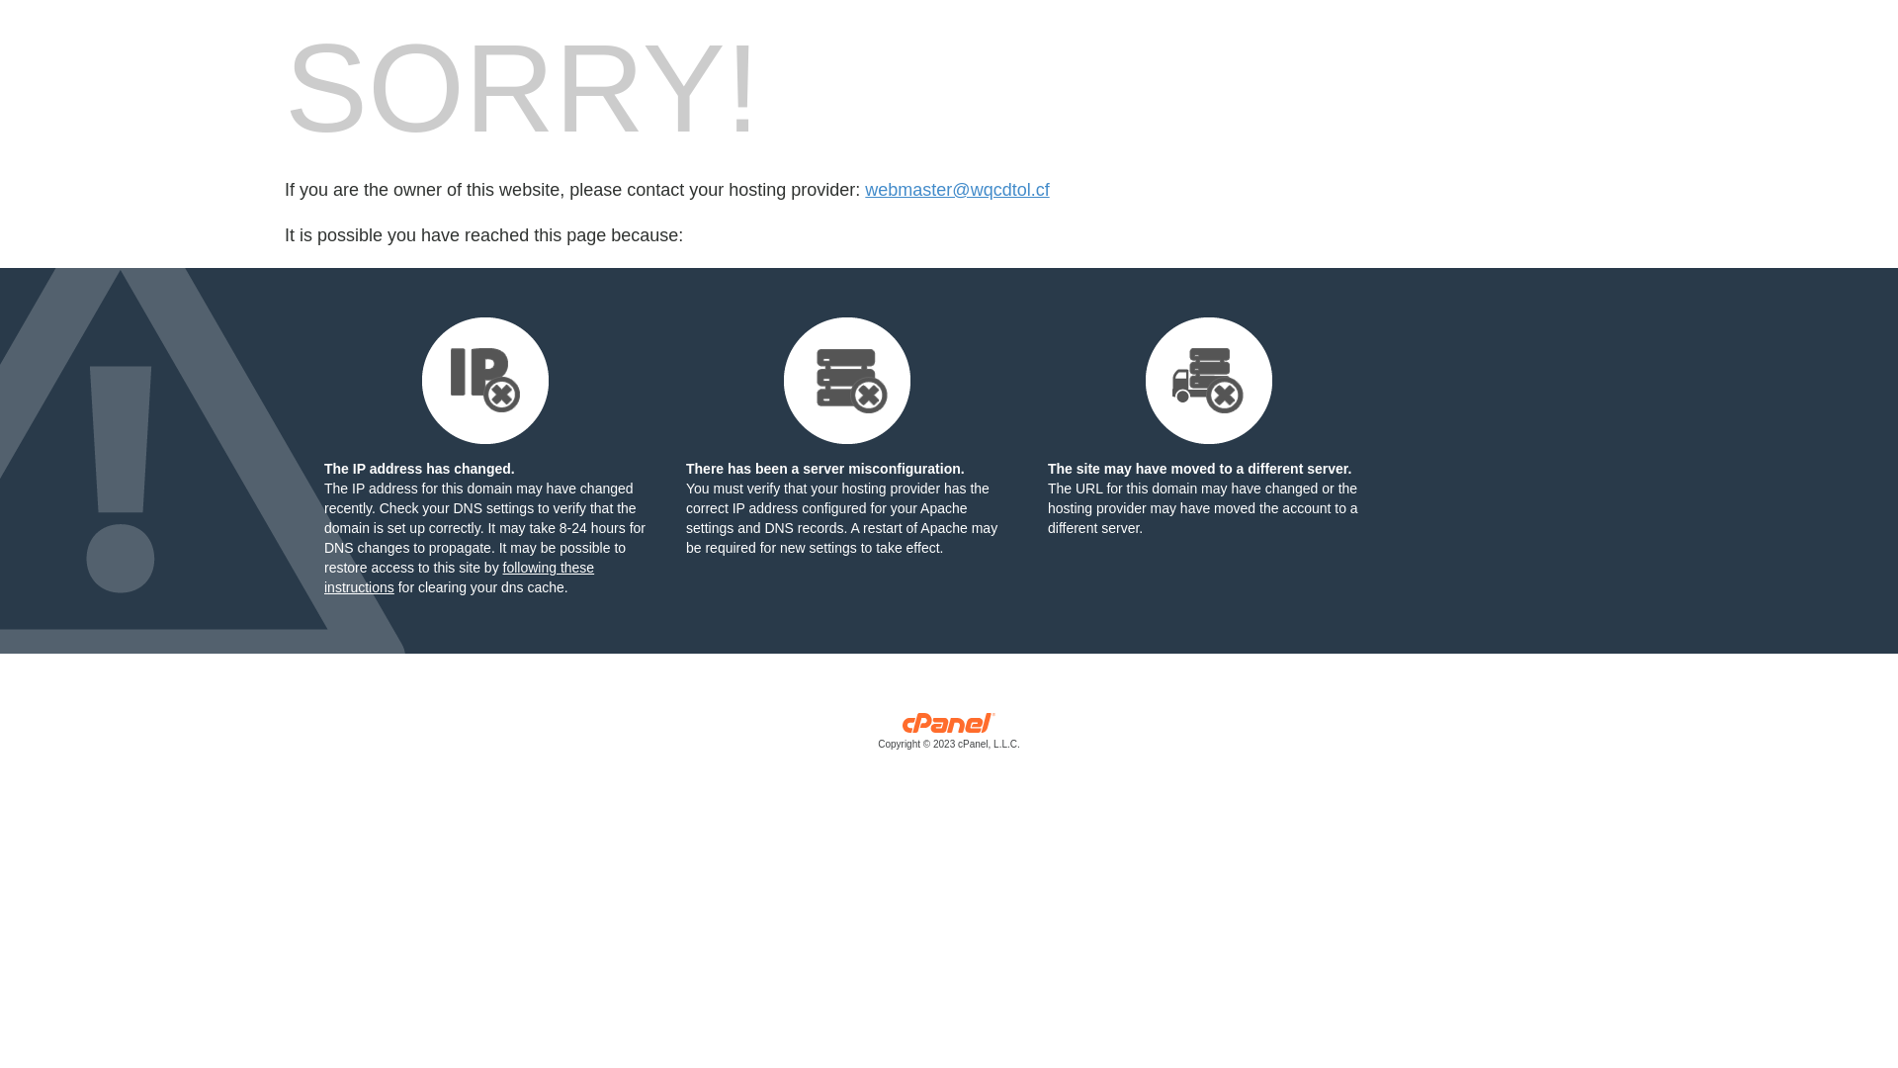 The height and width of the screenshot is (1068, 1898). Describe the element at coordinates (957, 190) in the screenshot. I see `webmaster@wqcdtol.cf` at that location.